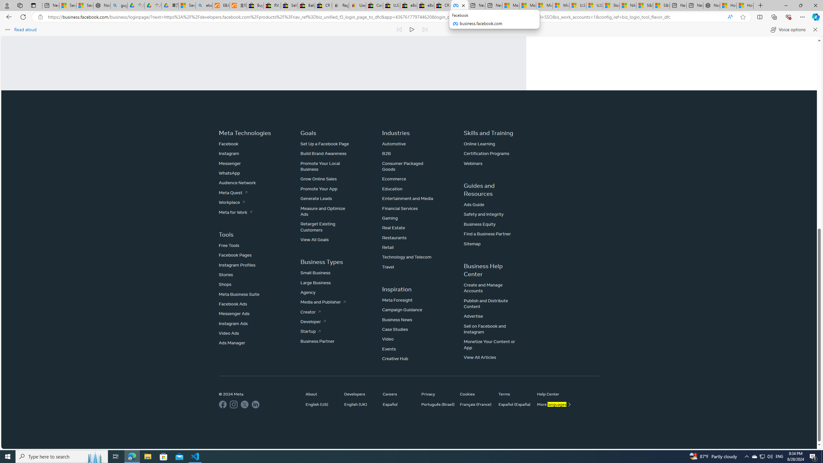 This screenshot has height=463, width=823. I want to click on Sell on Facebook and Instagram, so click(485, 329).